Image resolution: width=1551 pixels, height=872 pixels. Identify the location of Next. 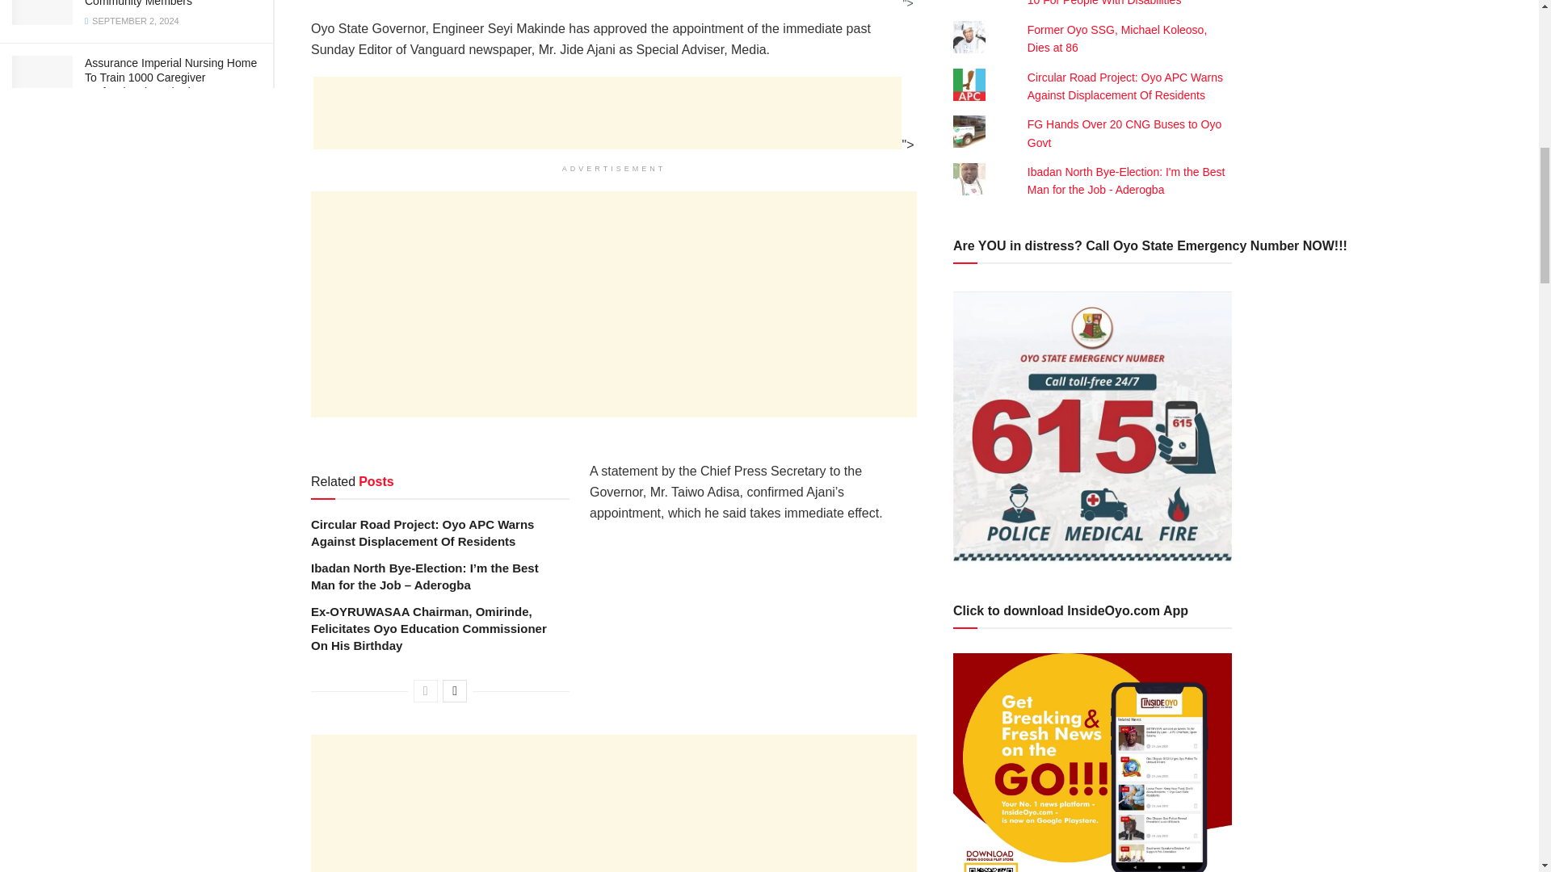
(454, 691).